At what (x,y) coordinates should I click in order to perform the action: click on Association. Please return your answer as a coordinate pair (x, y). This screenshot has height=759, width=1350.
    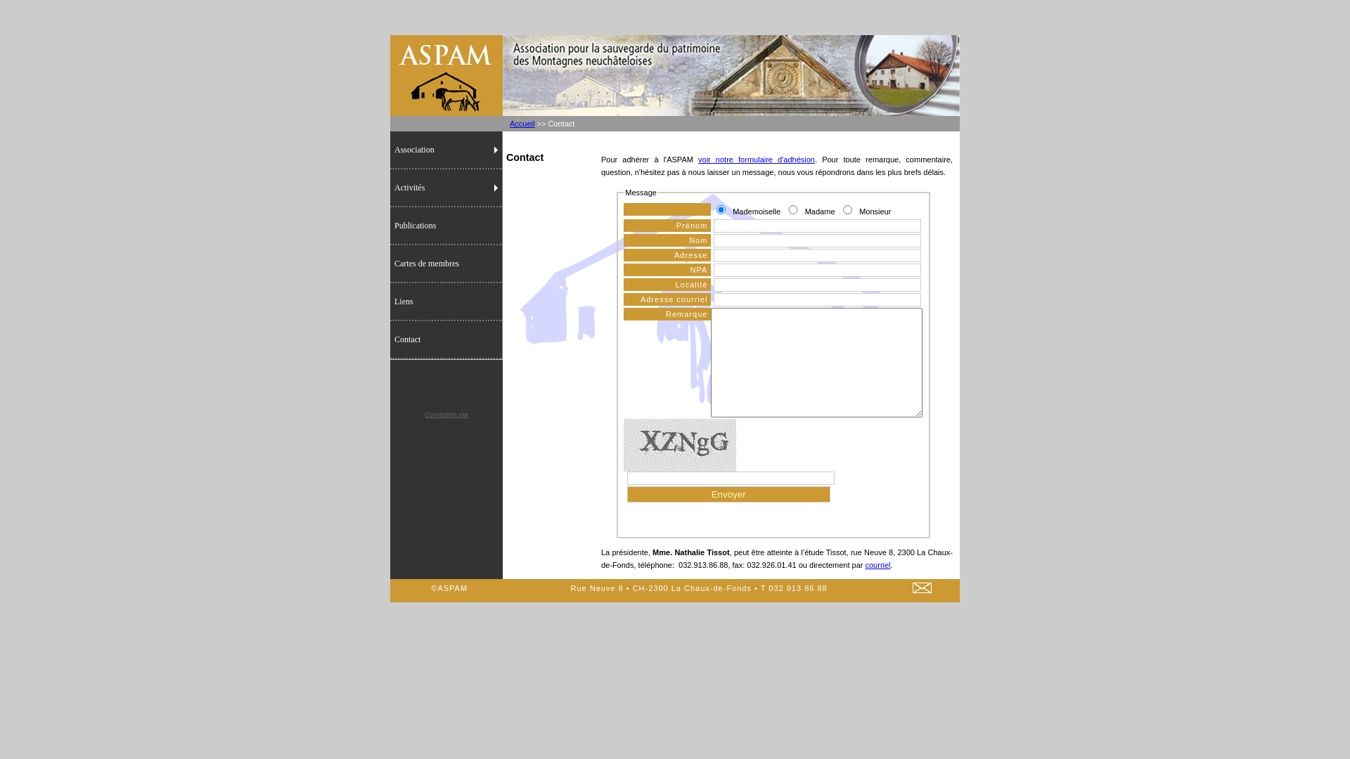
    Looking at the image, I should click on (446, 150).